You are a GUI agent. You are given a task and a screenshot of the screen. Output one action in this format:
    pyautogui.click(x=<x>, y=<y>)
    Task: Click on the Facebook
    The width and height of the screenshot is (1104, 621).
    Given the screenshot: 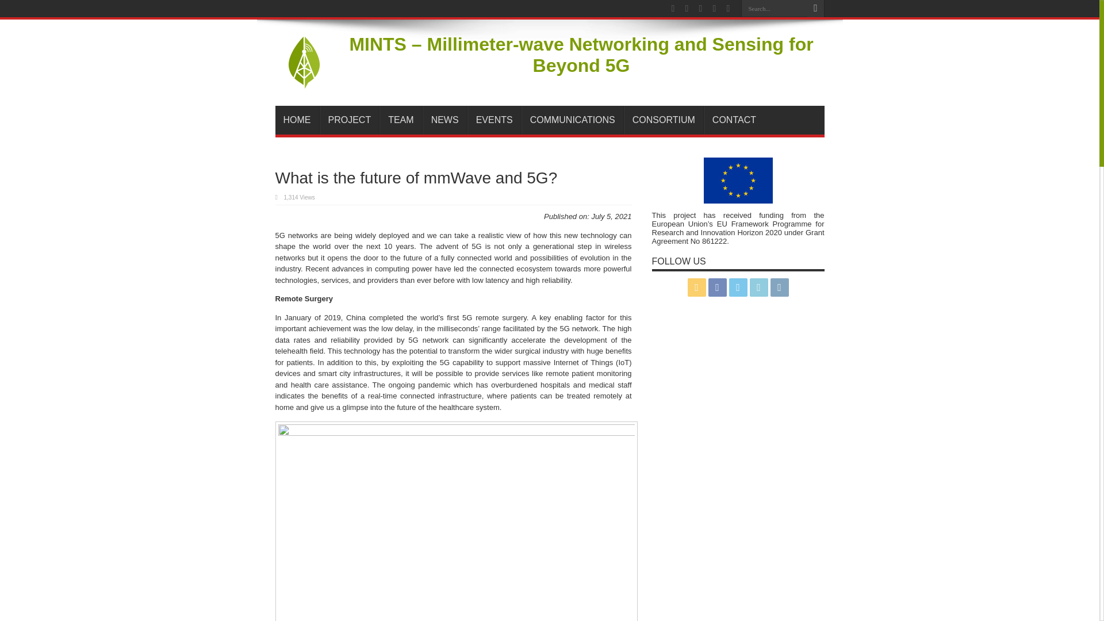 What is the action you would take?
    pyautogui.click(x=718, y=287)
    